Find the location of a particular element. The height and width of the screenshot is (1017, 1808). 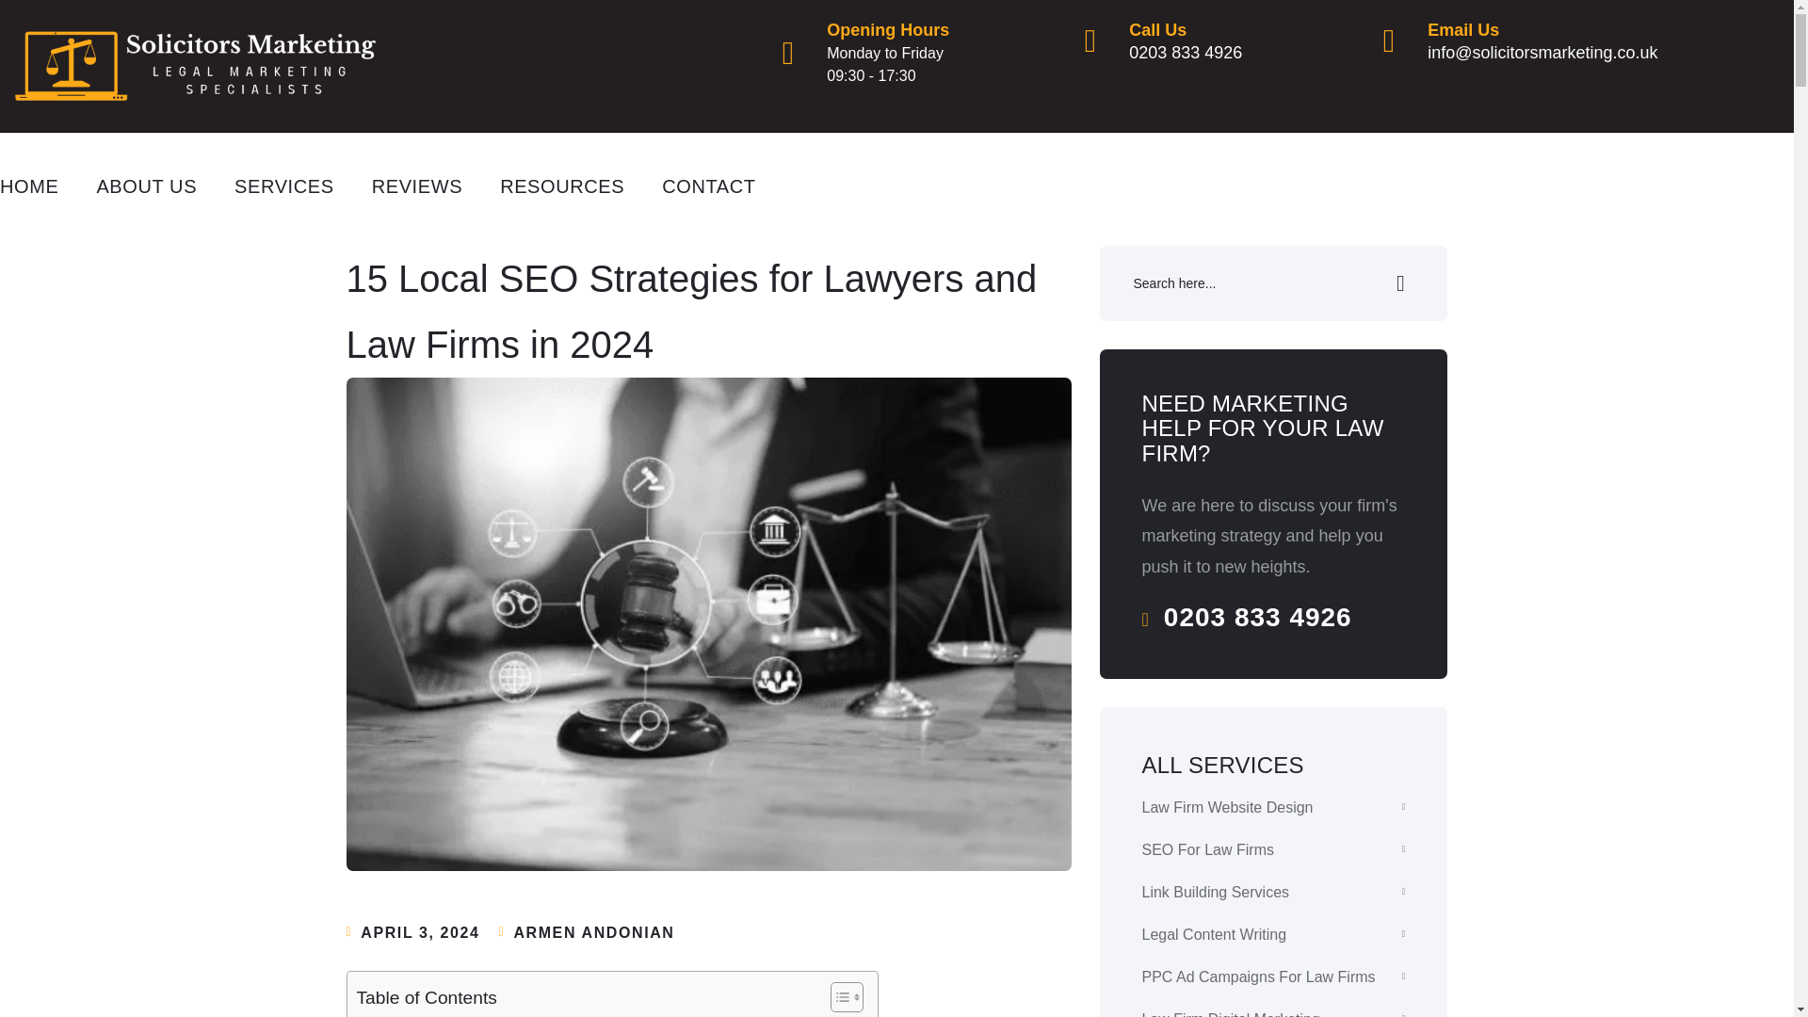

RESOURCES is located at coordinates (561, 186).